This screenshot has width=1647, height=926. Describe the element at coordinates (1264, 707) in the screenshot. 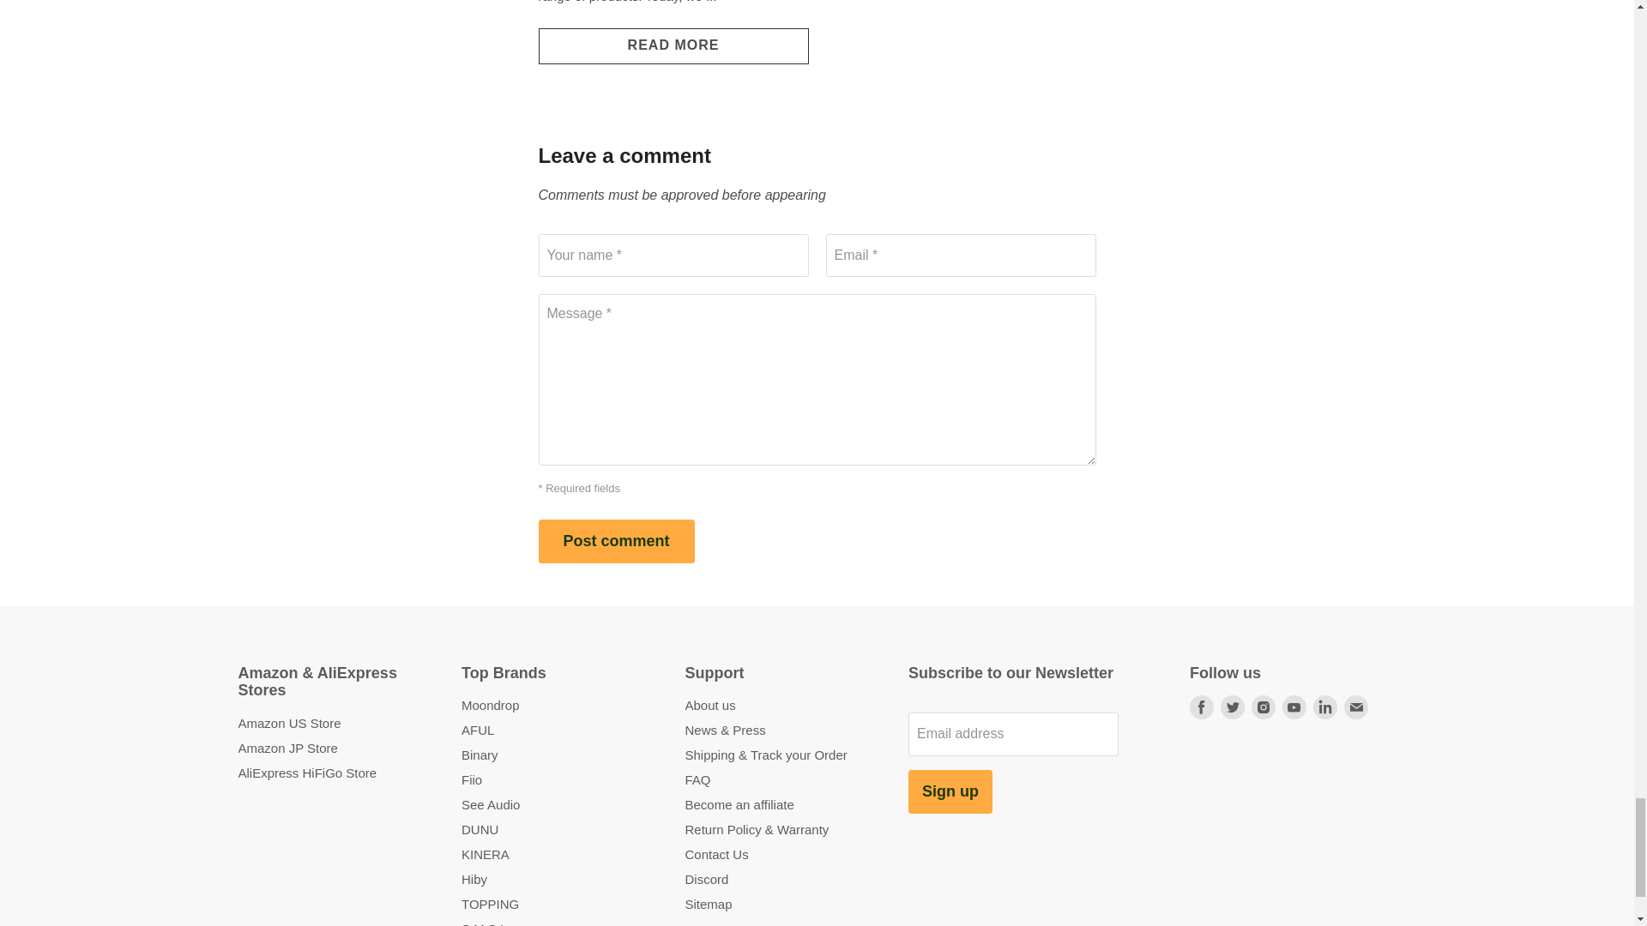

I see `Instagram` at that location.